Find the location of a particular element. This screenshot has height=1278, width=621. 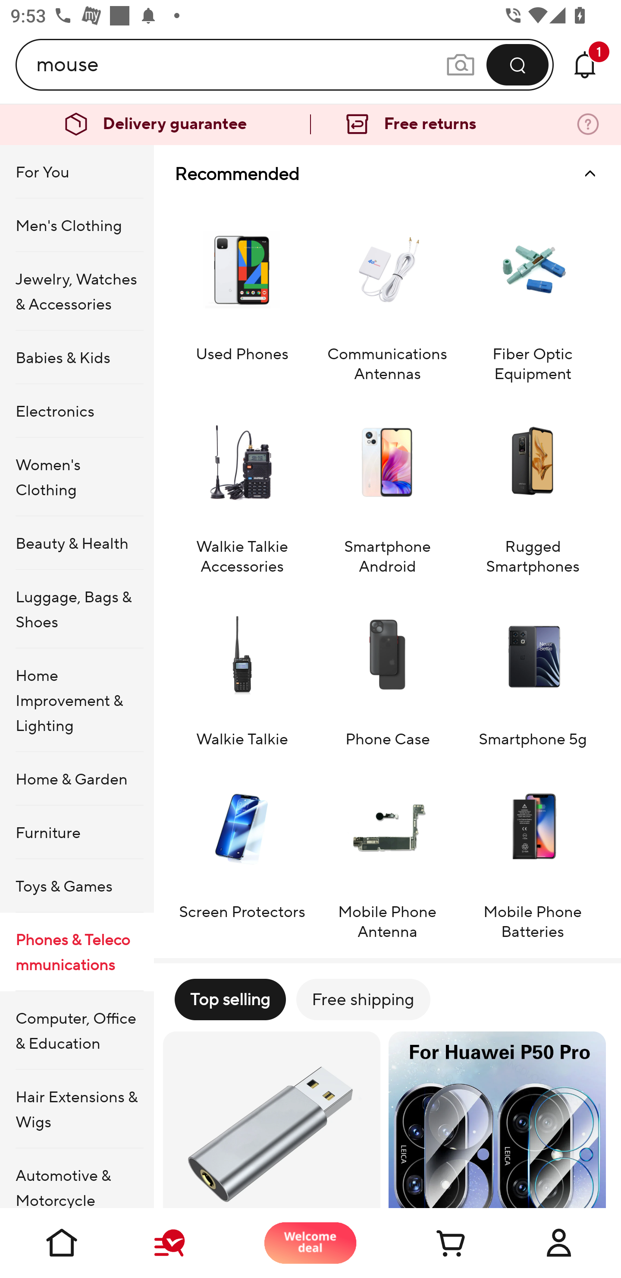

Top selling is located at coordinates (230, 999).